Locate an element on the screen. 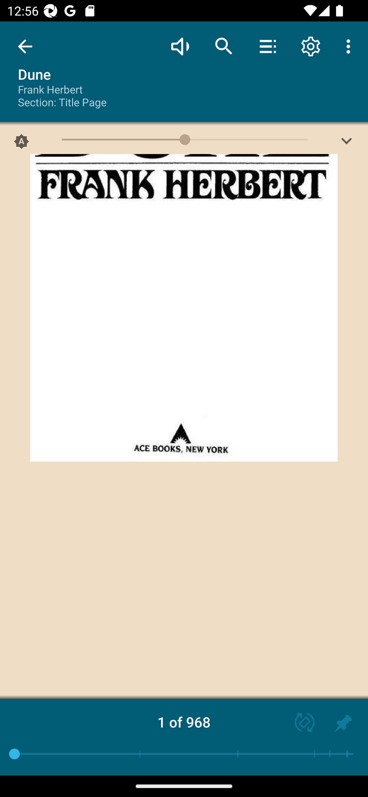 This screenshot has height=797, width=368. Selected screen brightness is located at coordinates (21, 143).